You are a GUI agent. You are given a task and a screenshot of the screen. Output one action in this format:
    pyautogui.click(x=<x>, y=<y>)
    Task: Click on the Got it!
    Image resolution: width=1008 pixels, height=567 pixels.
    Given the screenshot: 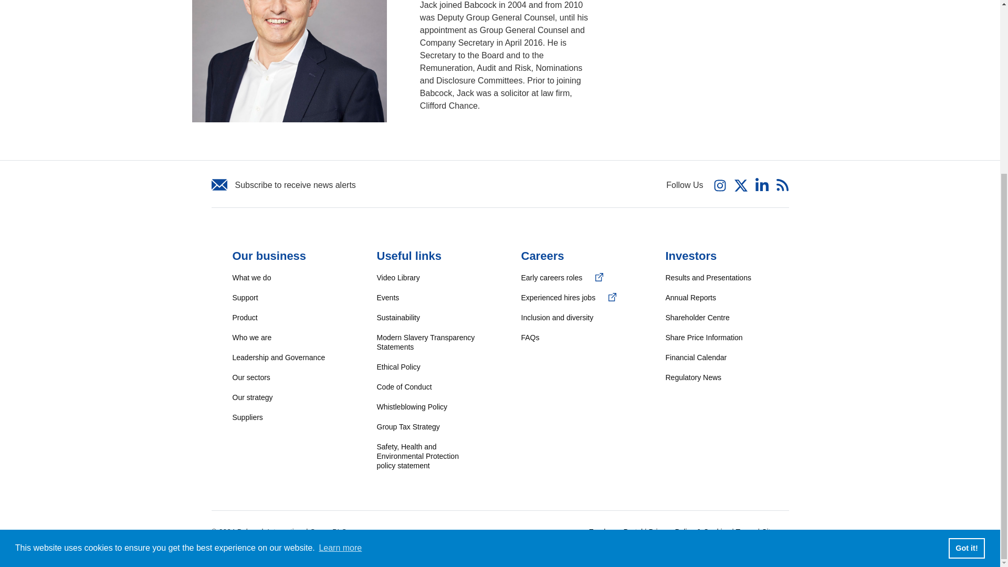 What is the action you would take?
    pyautogui.click(x=966, y=304)
    